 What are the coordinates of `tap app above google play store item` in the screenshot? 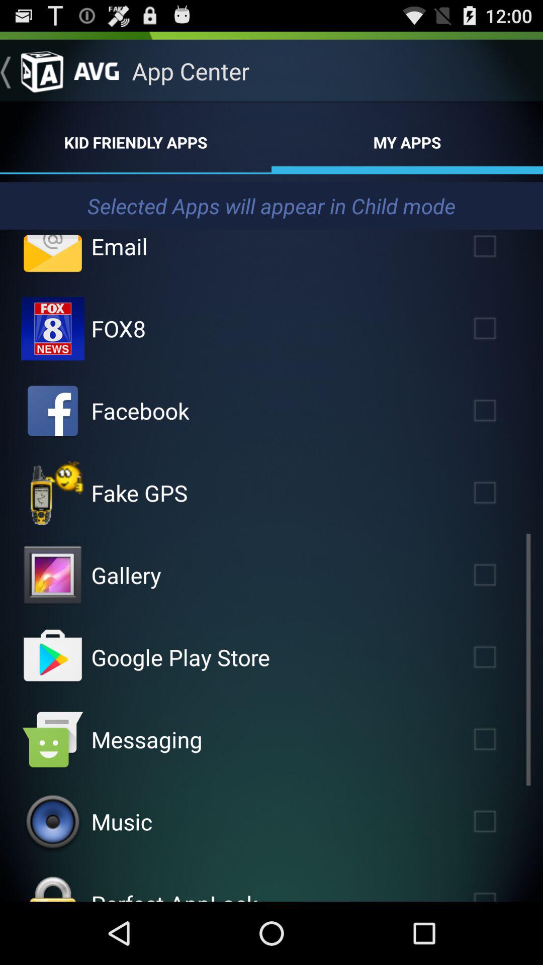 It's located at (126, 575).